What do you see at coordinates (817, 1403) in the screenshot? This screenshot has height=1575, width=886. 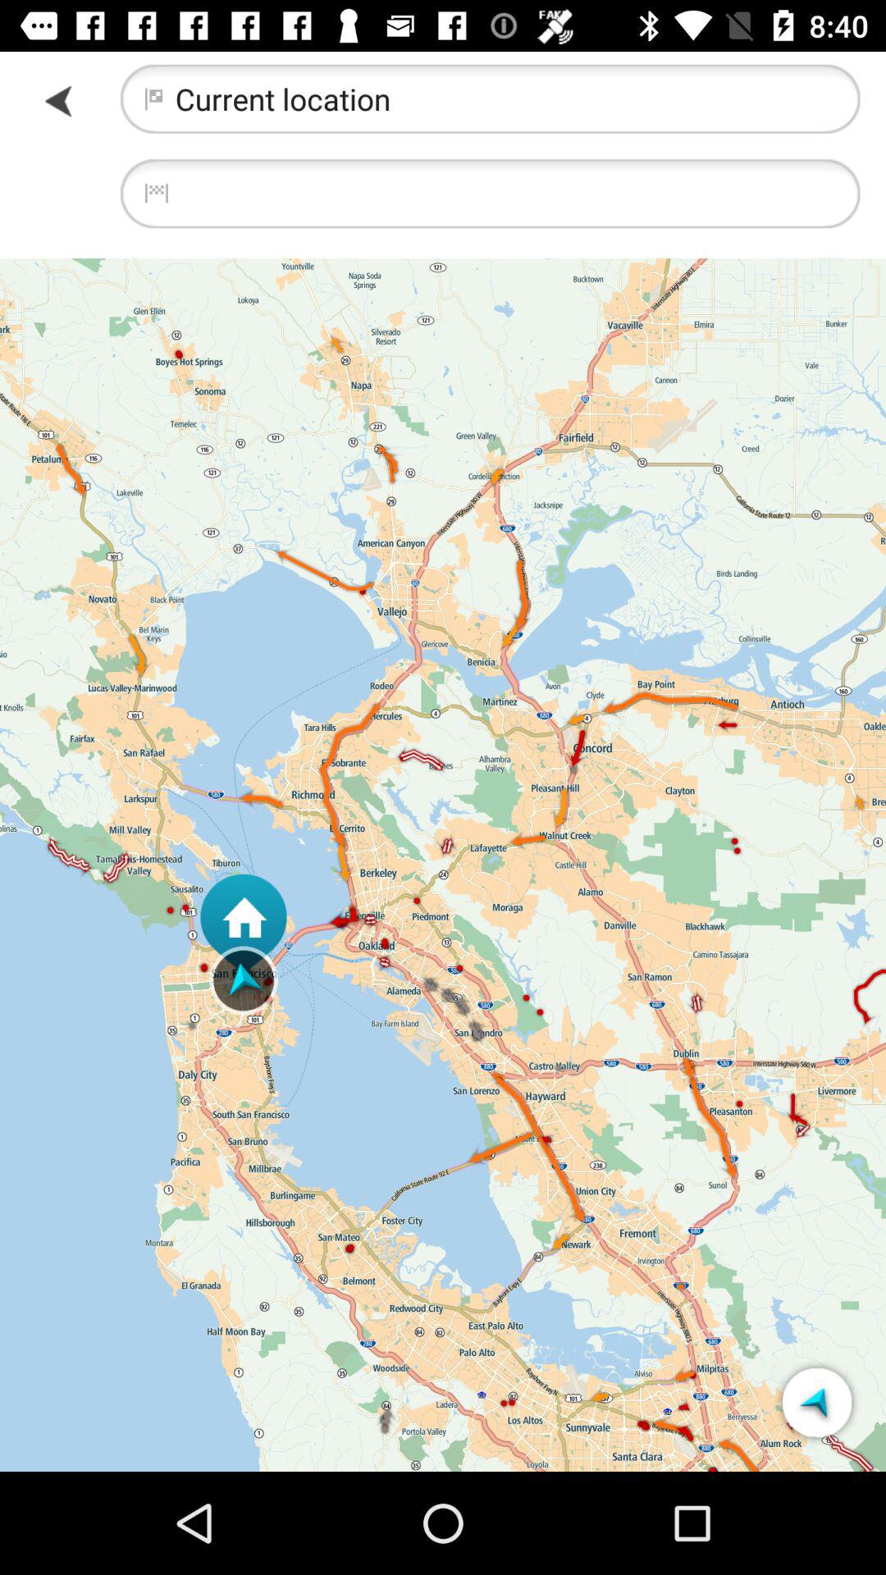 I see `get directions` at bounding box center [817, 1403].